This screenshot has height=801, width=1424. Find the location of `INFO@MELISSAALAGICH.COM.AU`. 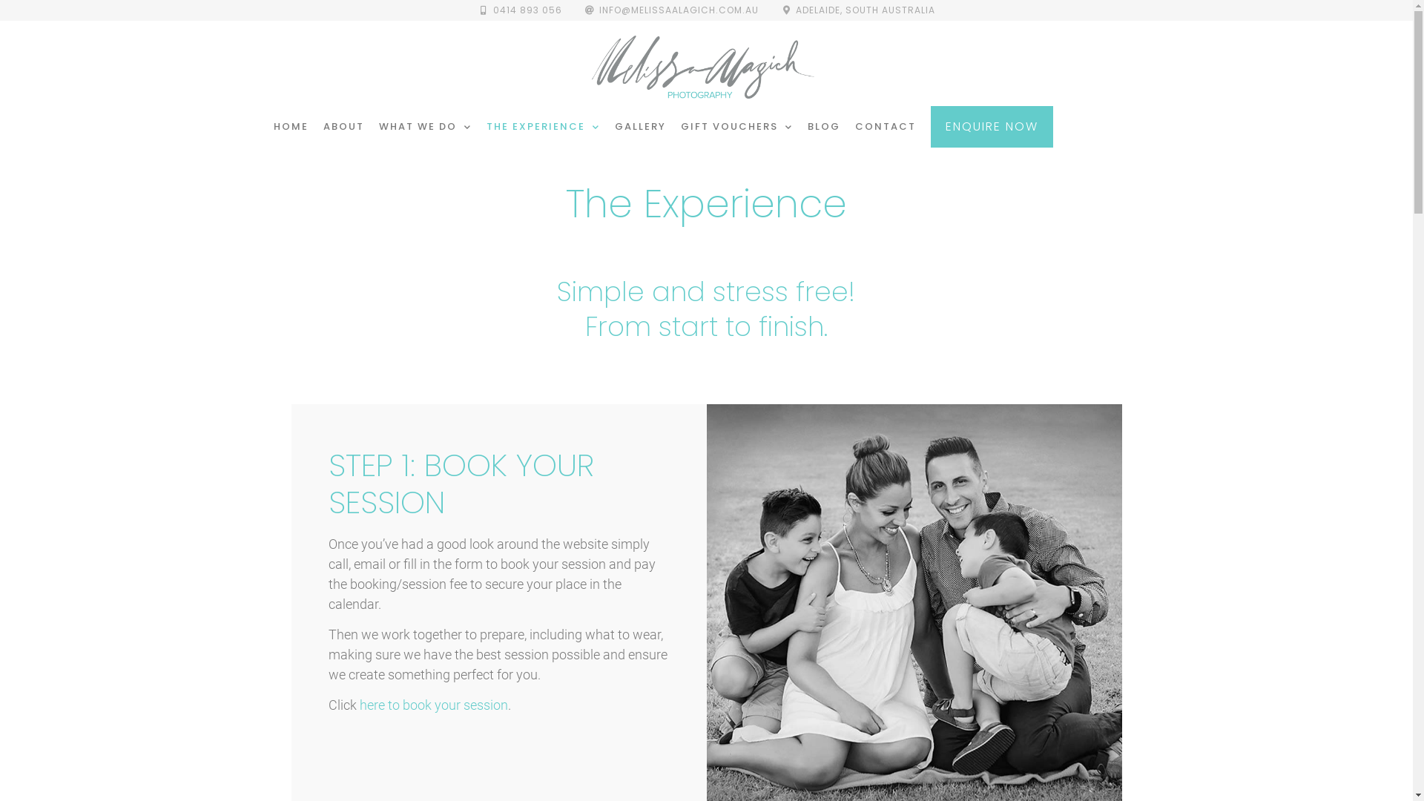

INFO@MELISSAALAGICH.COM.AU is located at coordinates (672, 10).